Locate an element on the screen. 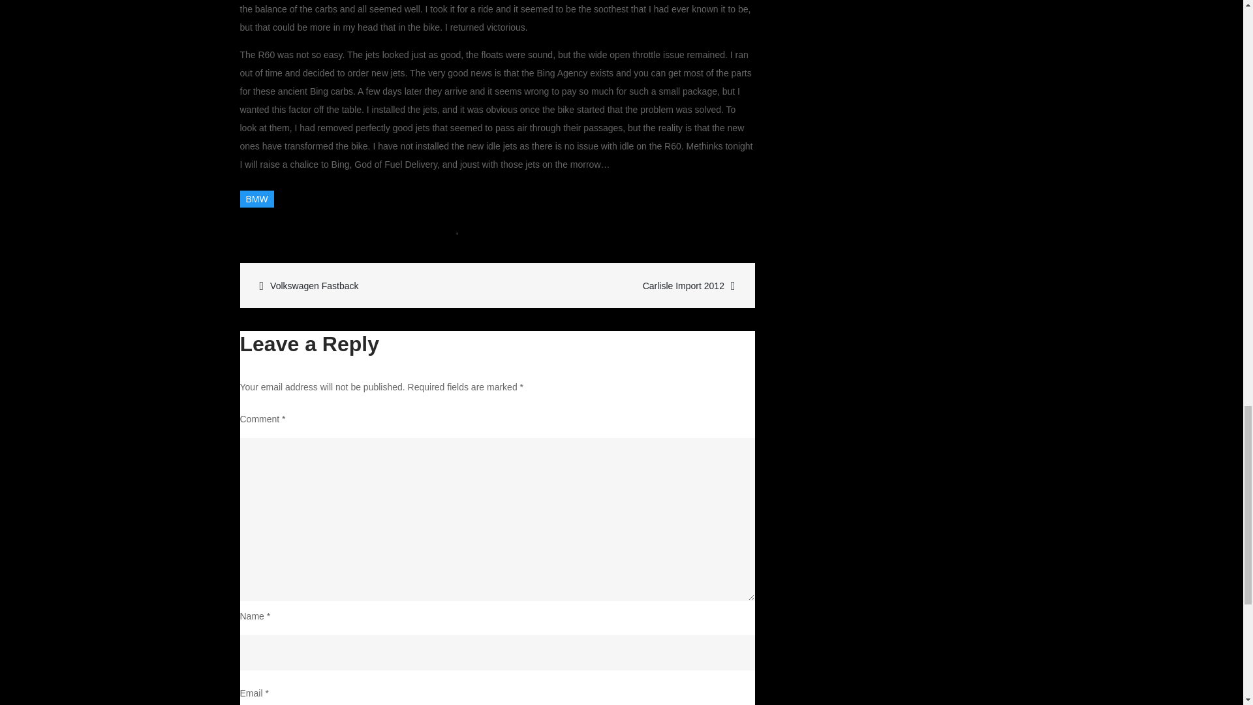 Image resolution: width=1253 pixels, height=705 pixels. May 14, 2012 is located at coordinates (333, 230).